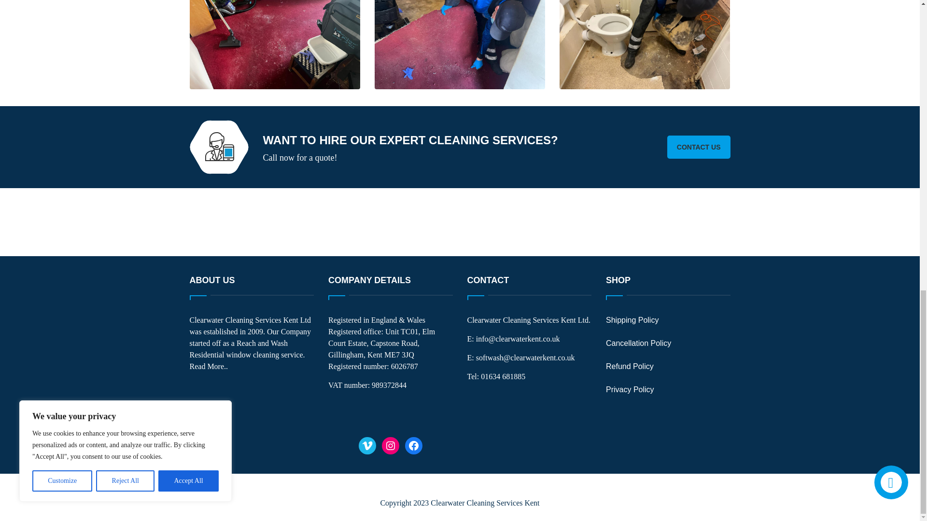 The height and width of the screenshot is (521, 927). What do you see at coordinates (632, 319) in the screenshot?
I see `Shipping Policy` at bounding box center [632, 319].